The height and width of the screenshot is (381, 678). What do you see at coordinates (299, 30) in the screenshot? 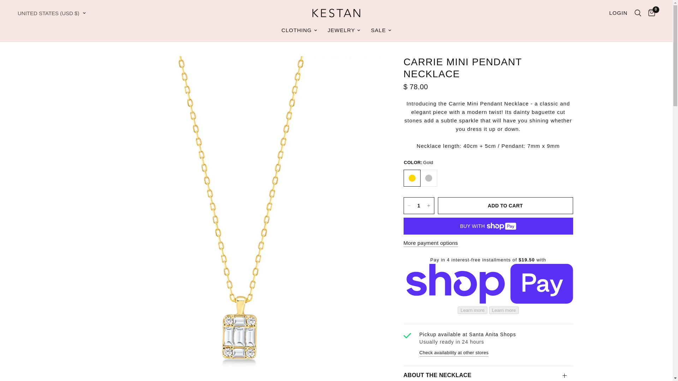
I see `CLOTHING` at bounding box center [299, 30].